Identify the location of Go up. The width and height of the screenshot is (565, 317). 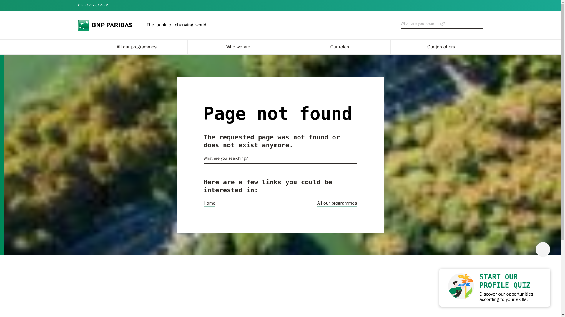
(543, 249).